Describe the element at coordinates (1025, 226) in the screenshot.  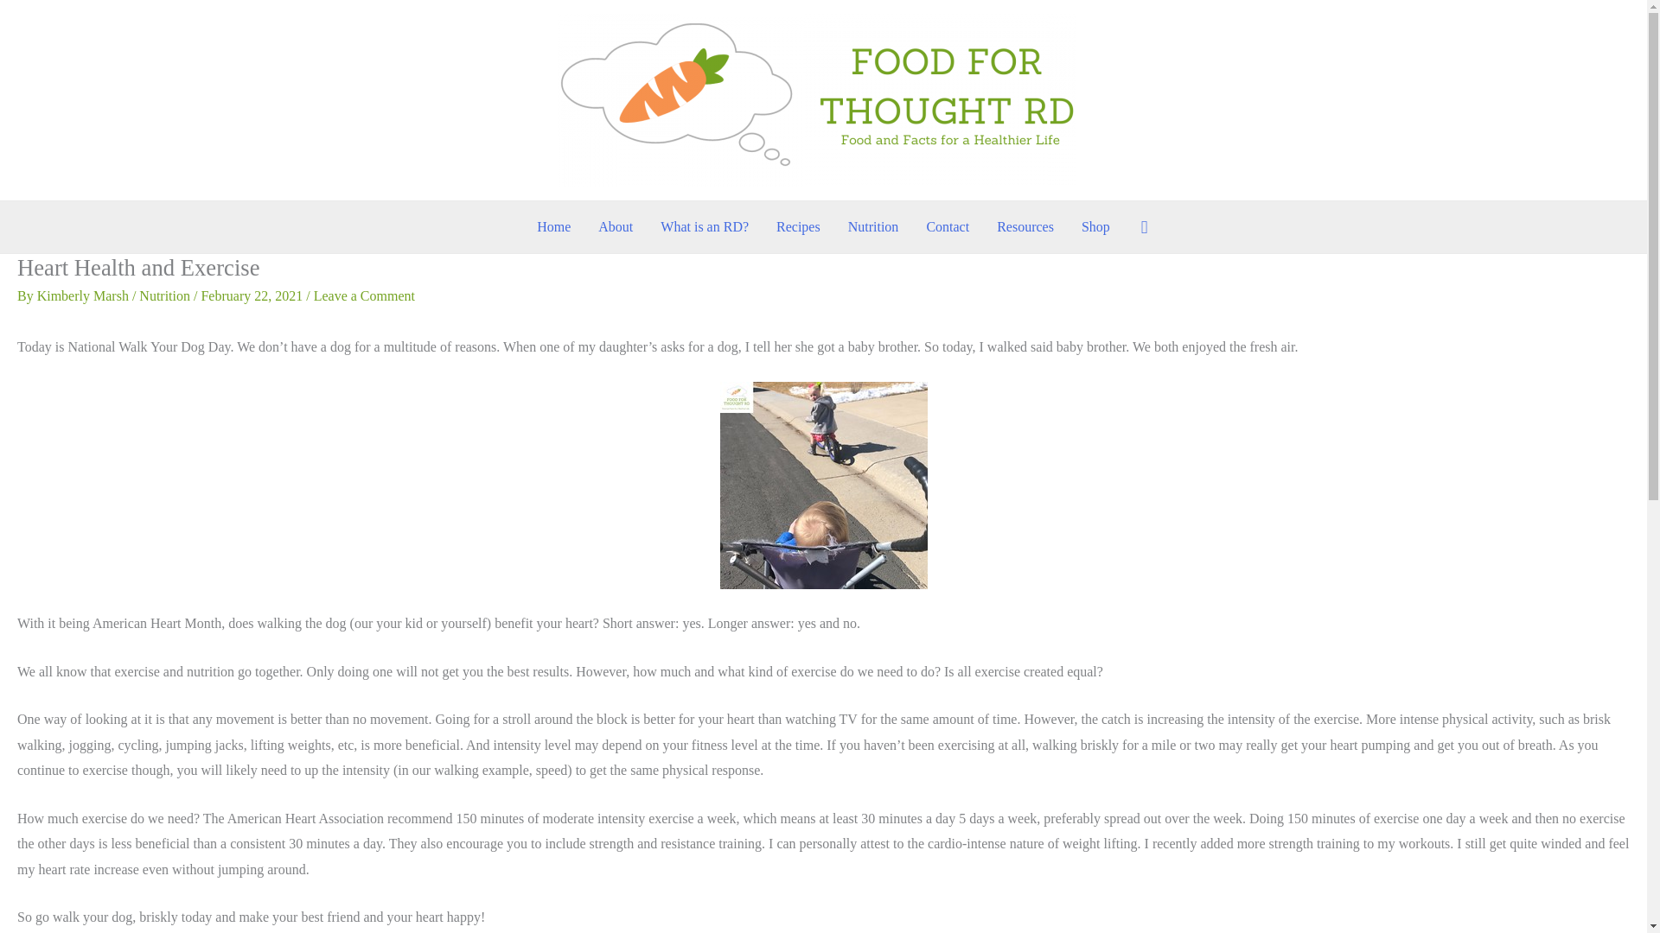
I see `Resources` at that location.